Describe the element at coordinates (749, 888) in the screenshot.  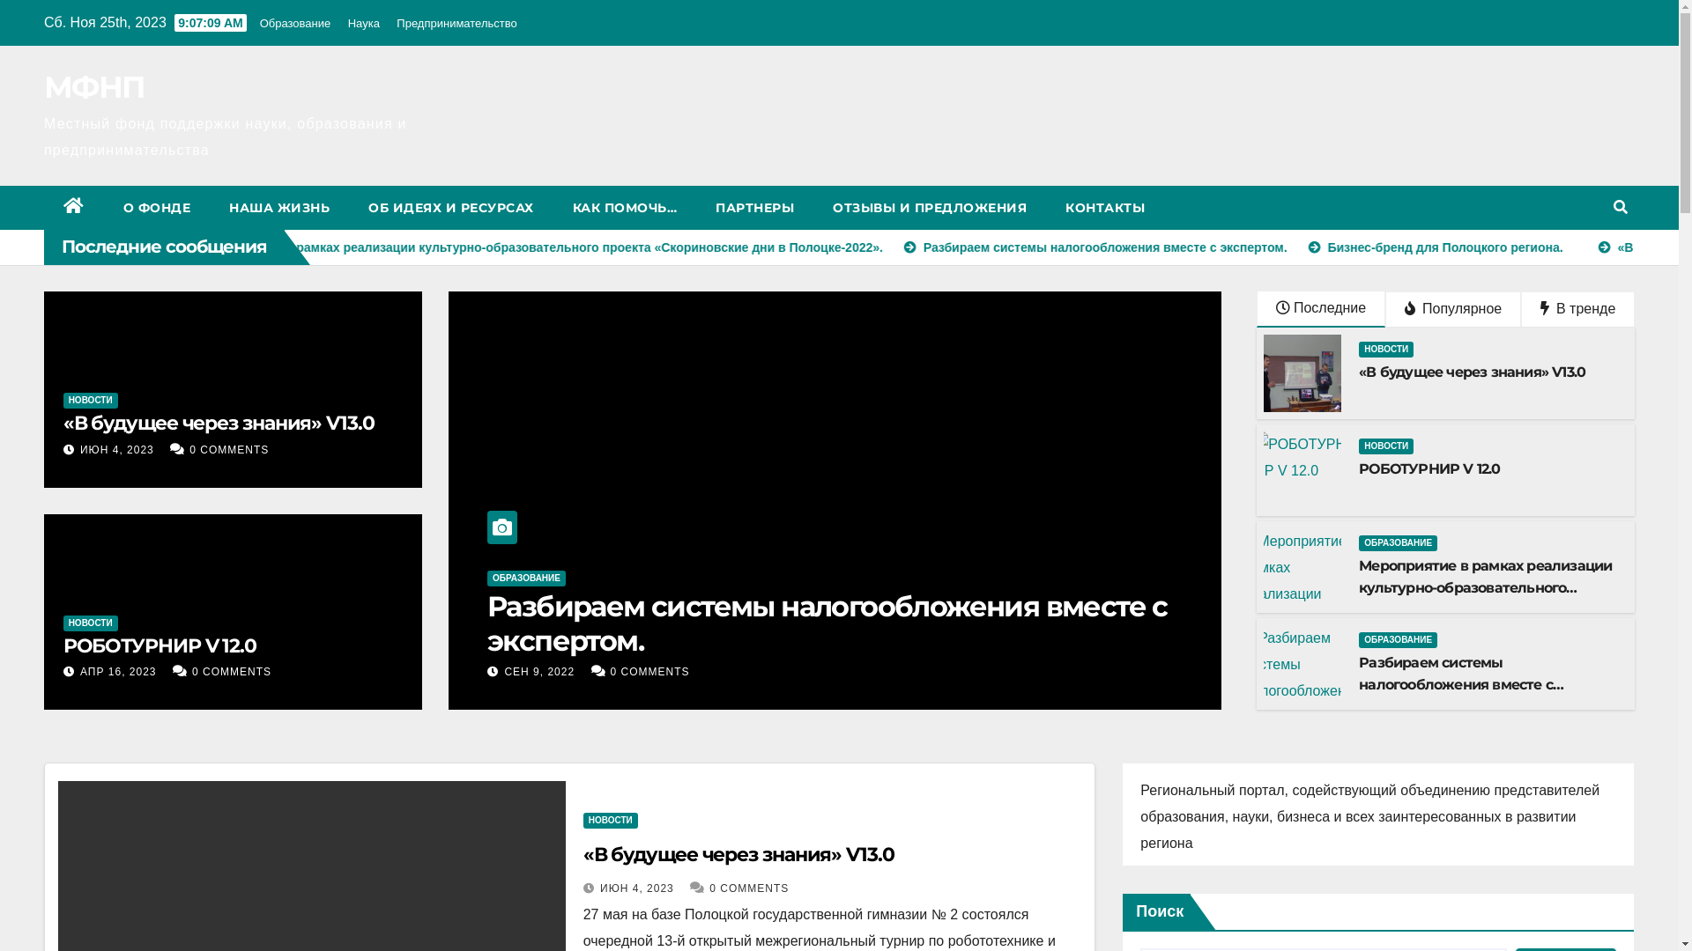
I see `0 COMMENTS` at that location.